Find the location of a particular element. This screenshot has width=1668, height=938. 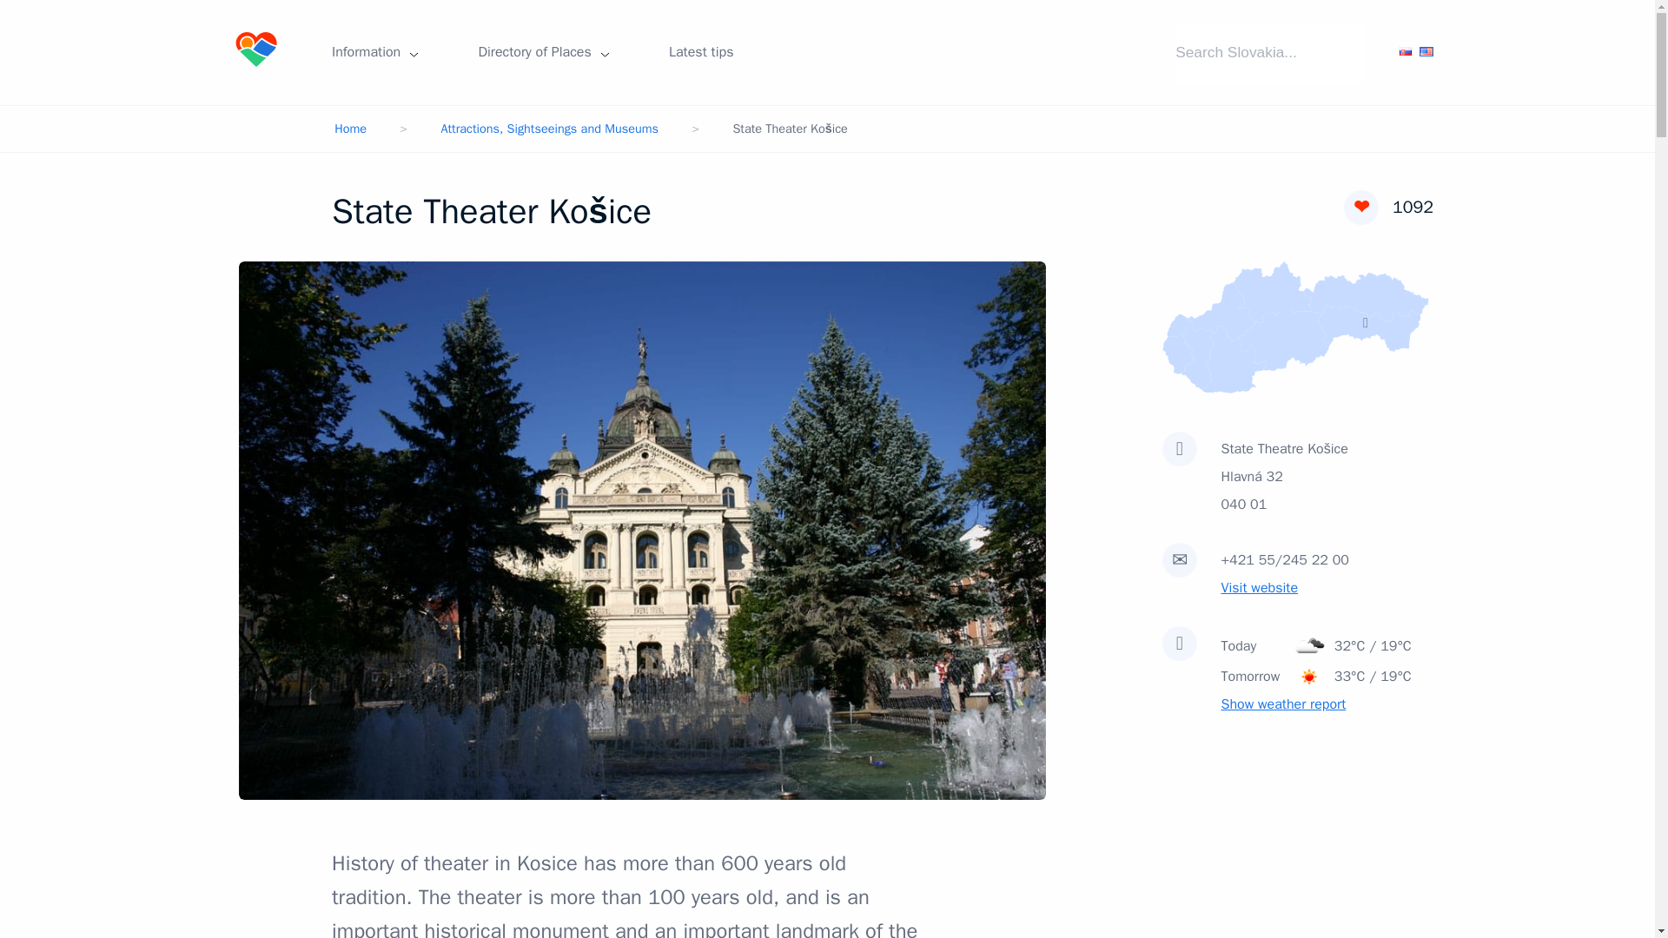

Directory of Places is located at coordinates (544, 52).